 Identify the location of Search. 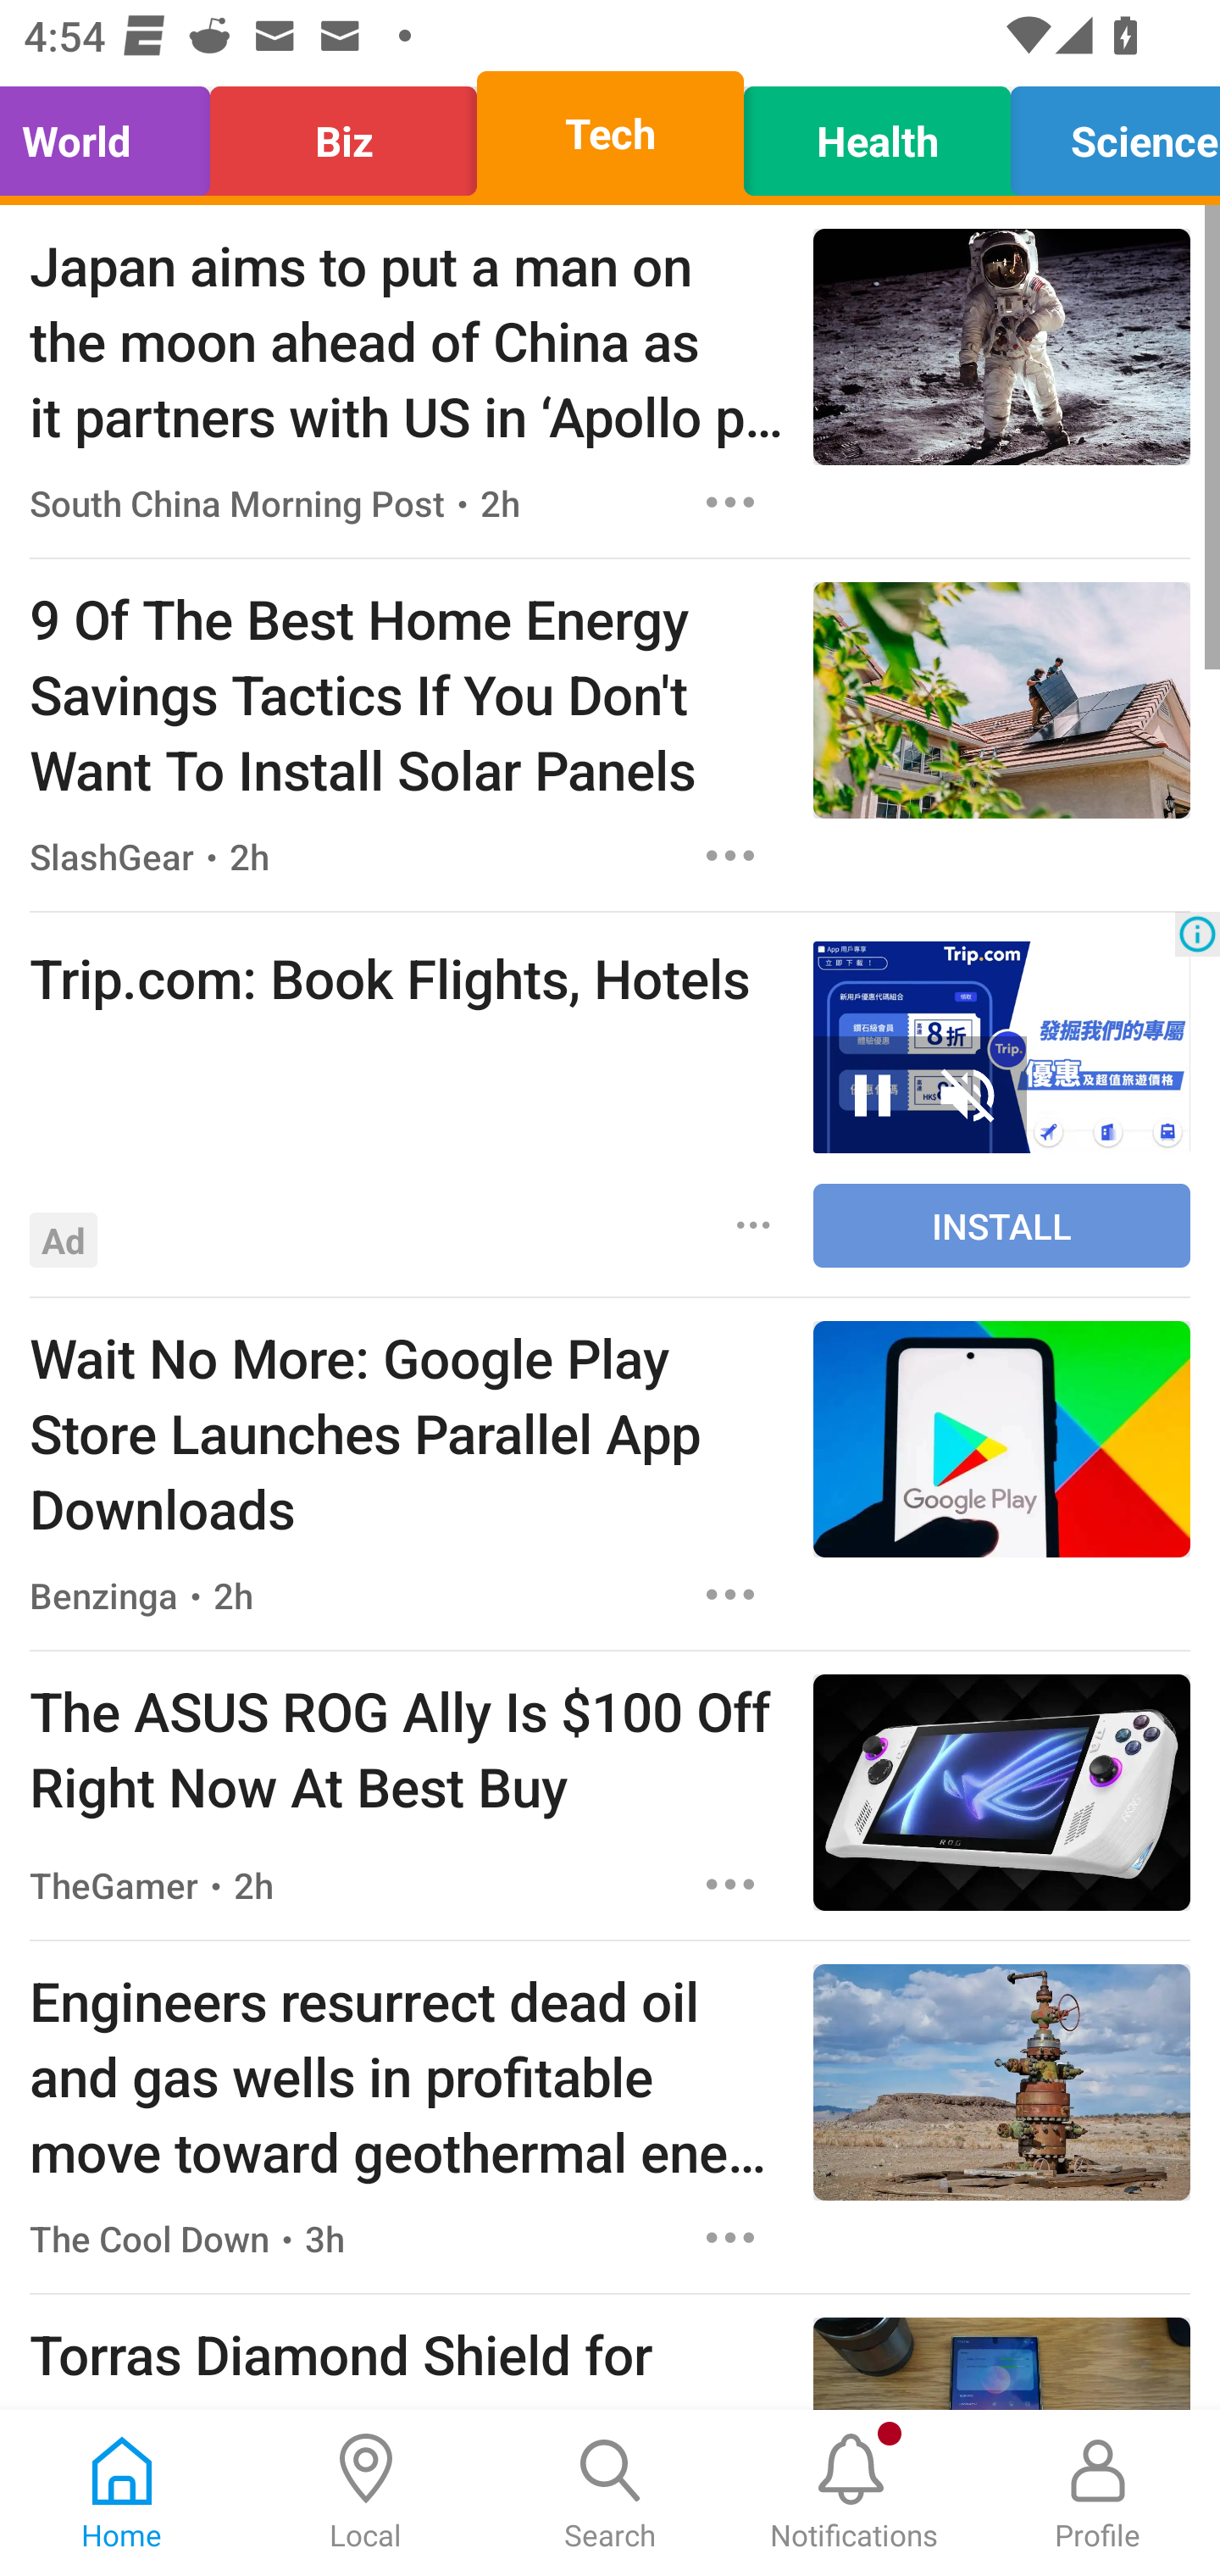
(610, 2493).